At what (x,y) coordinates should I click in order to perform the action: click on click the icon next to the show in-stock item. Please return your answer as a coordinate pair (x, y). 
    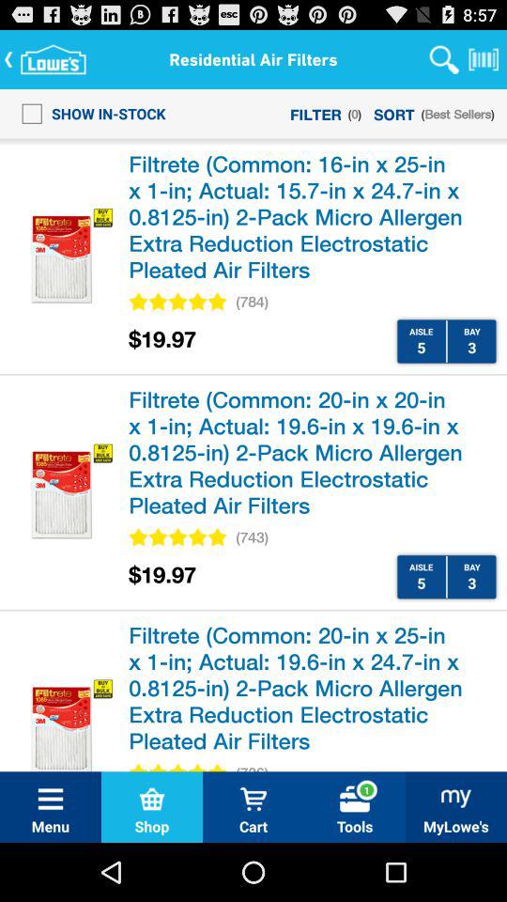
    Looking at the image, I should click on (315, 113).